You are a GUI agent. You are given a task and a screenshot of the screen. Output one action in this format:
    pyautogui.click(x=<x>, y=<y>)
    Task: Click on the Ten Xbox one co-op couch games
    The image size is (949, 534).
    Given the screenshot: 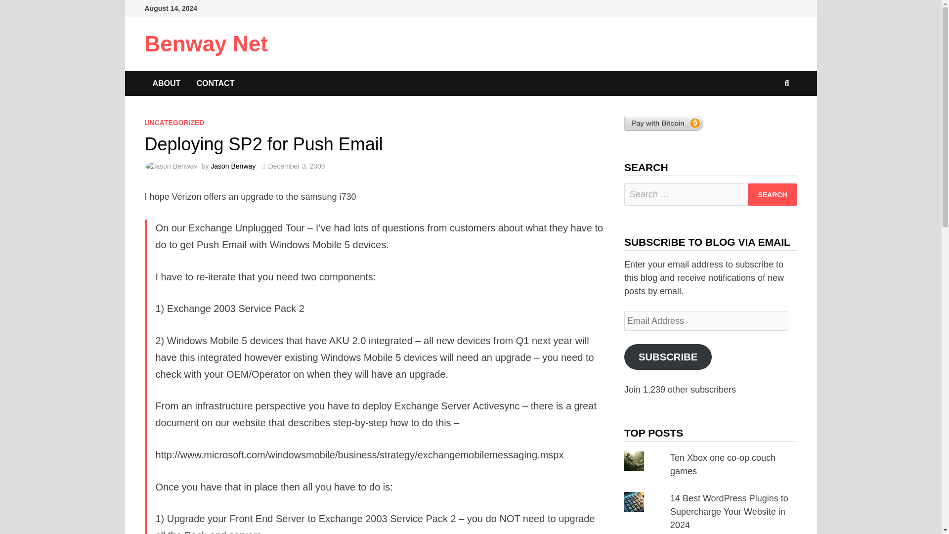 What is the action you would take?
    pyautogui.click(x=723, y=464)
    